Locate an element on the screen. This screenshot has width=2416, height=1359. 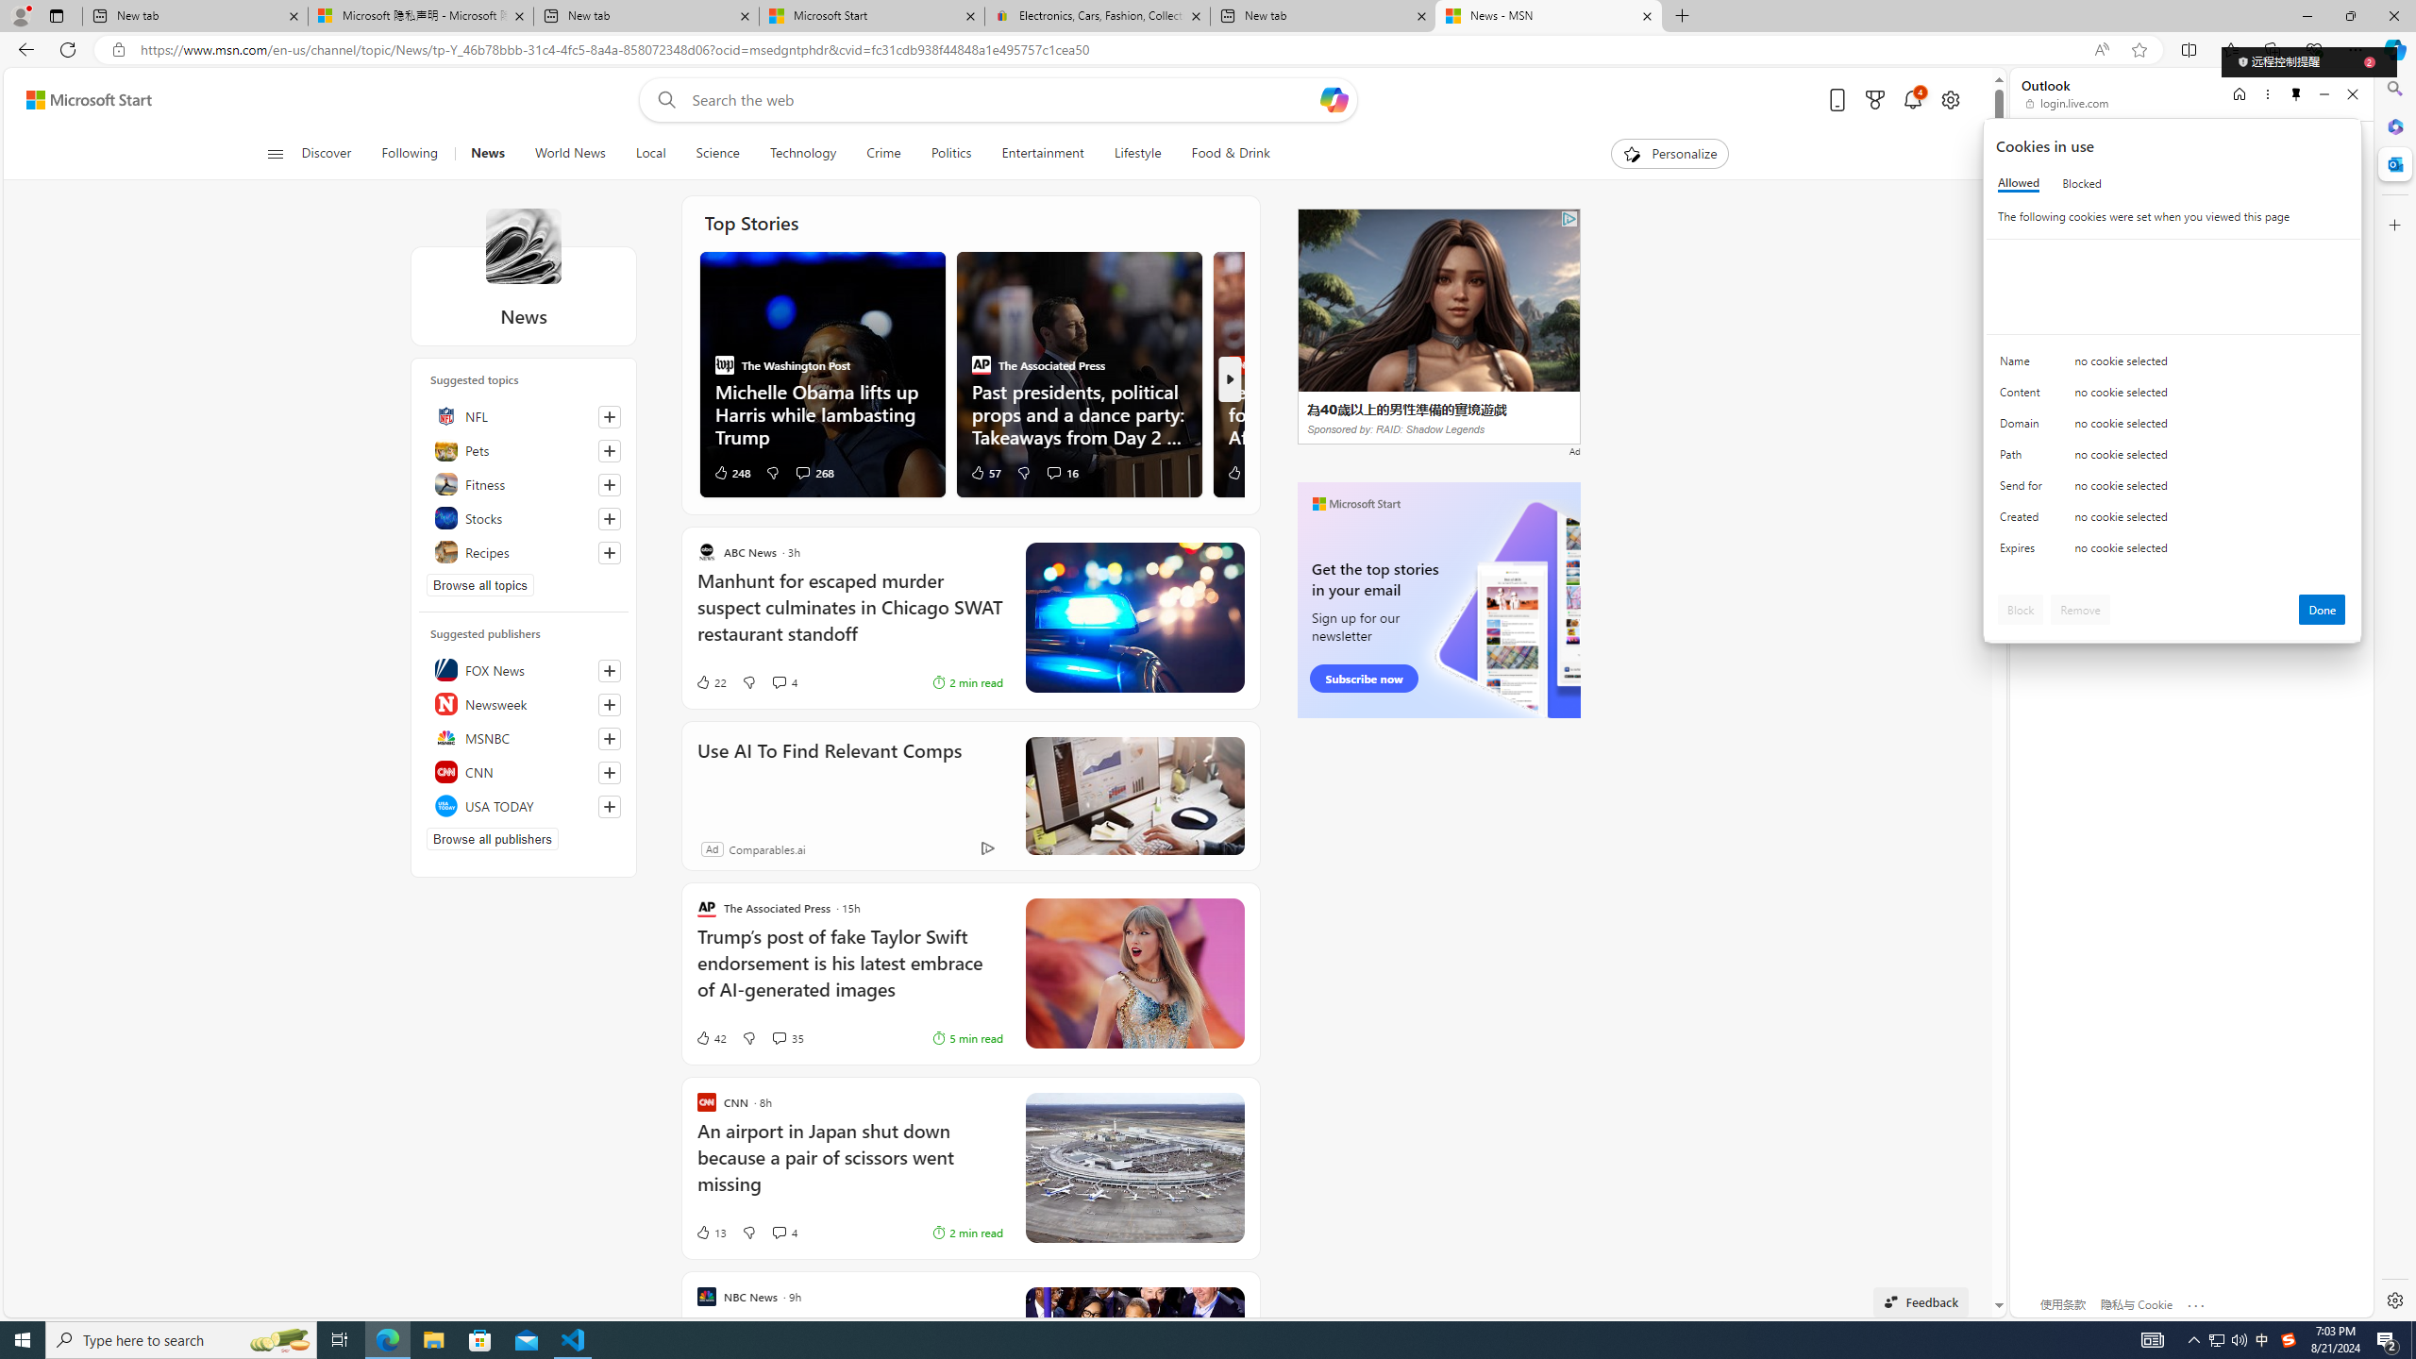
Skip to content is located at coordinates (81, 100).